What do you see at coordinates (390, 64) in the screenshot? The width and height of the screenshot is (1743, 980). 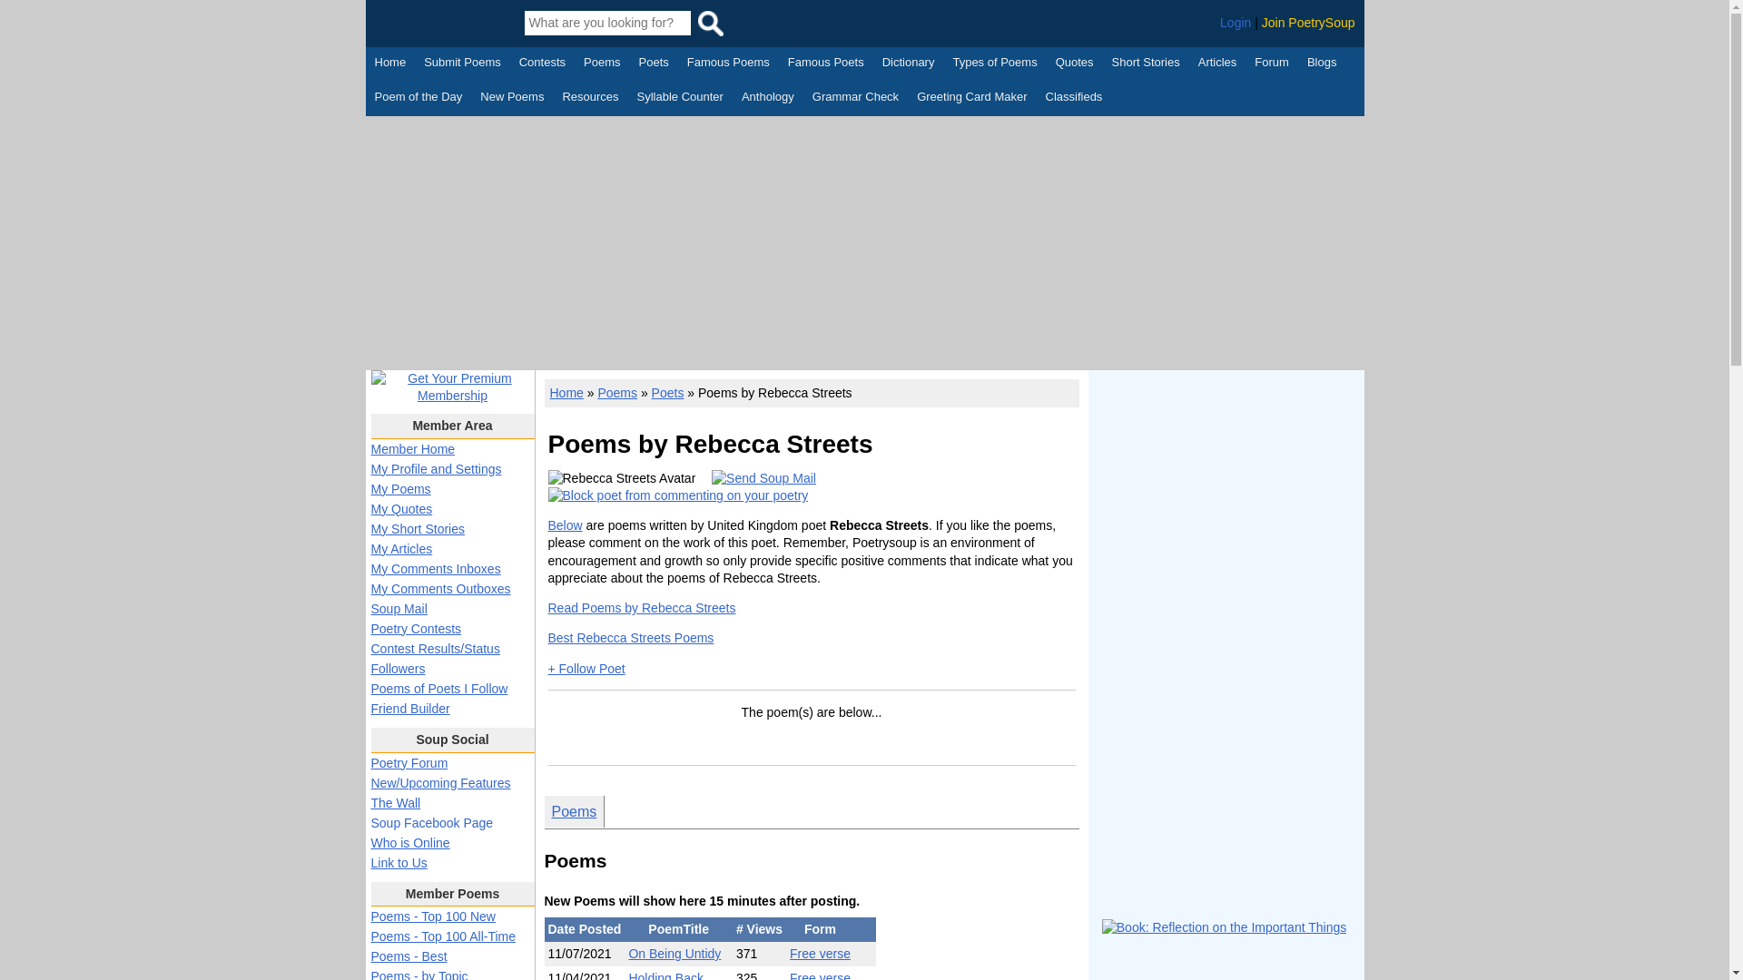 I see `Home` at bounding box center [390, 64].